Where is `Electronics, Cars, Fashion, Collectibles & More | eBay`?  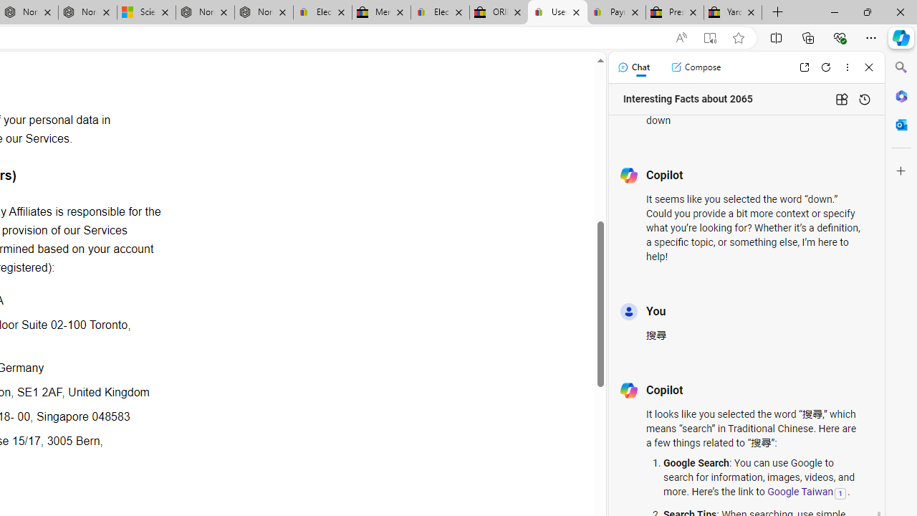
Electronics, Cars, Fashion, Collectibles & More | eBay is located at coordinates (440, 13).